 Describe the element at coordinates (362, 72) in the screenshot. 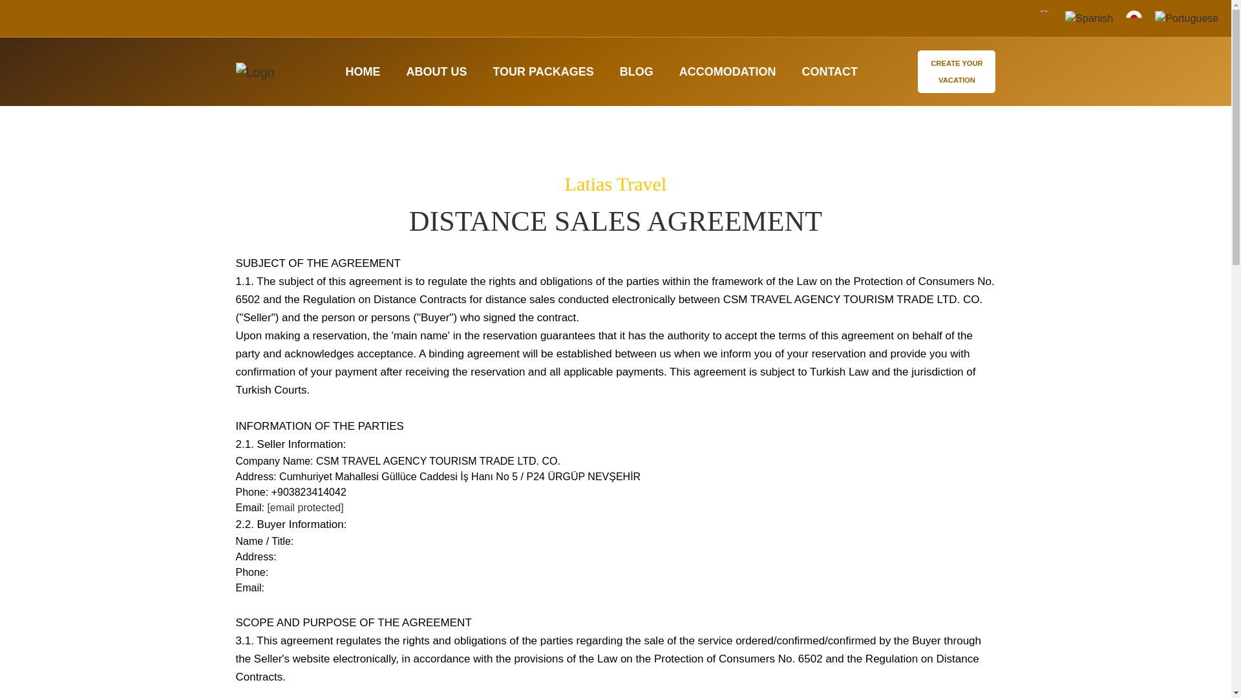

I see `HOME` at that location.